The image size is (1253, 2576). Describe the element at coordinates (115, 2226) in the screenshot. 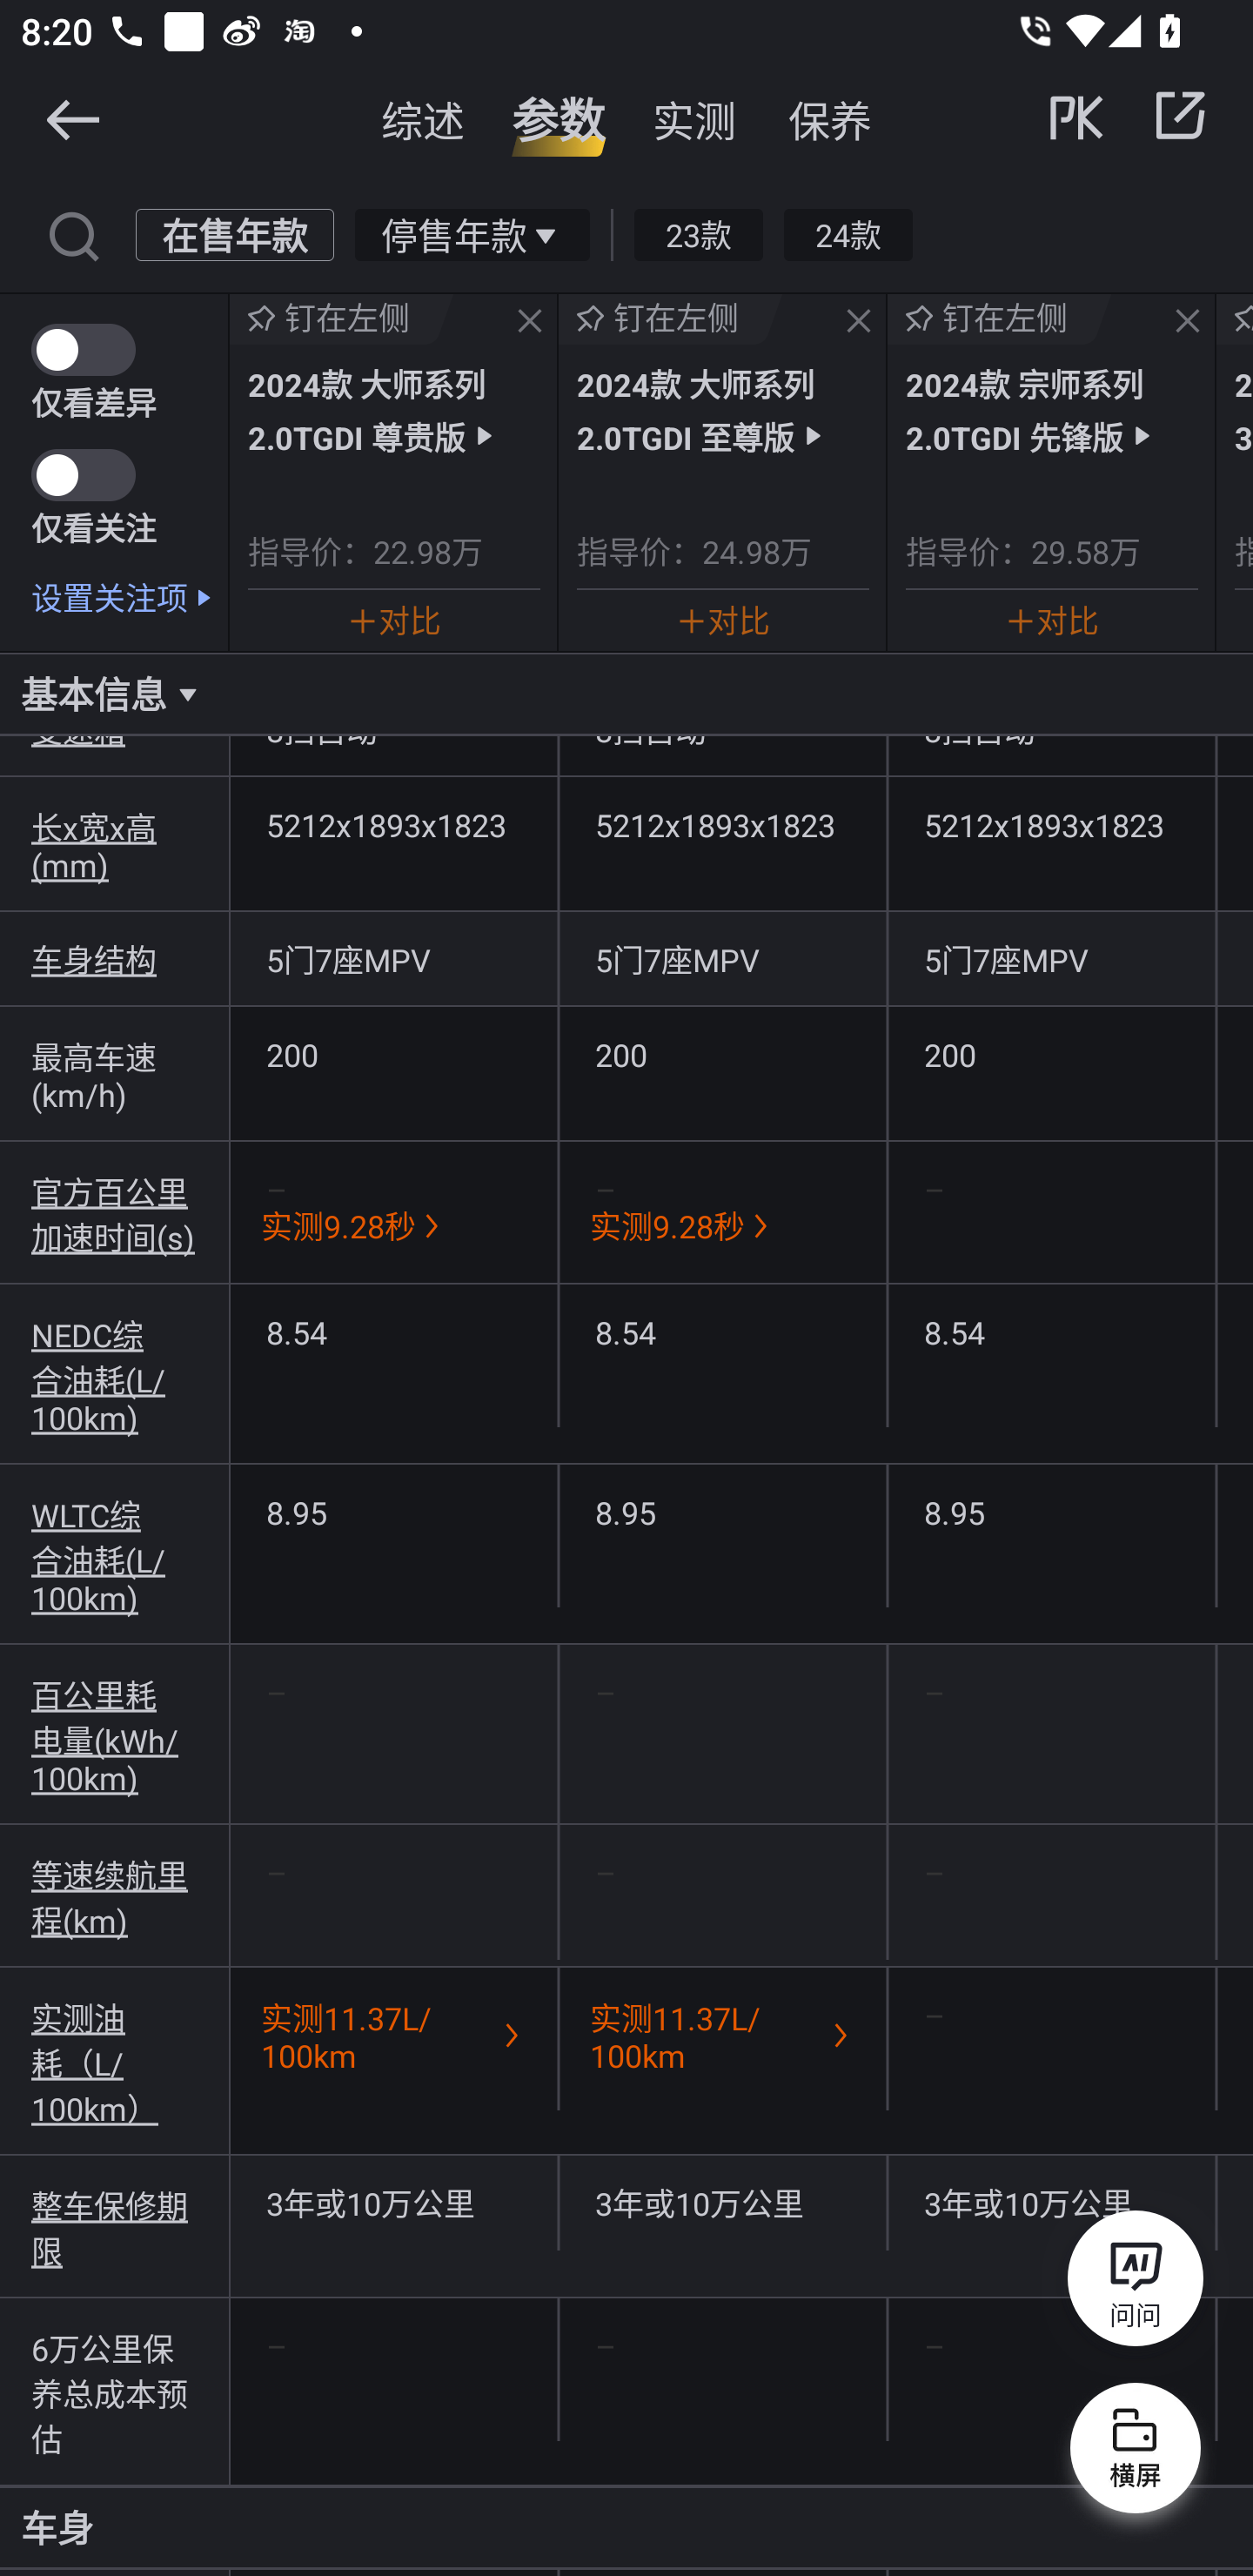

I see `整车保修期限` at that location.